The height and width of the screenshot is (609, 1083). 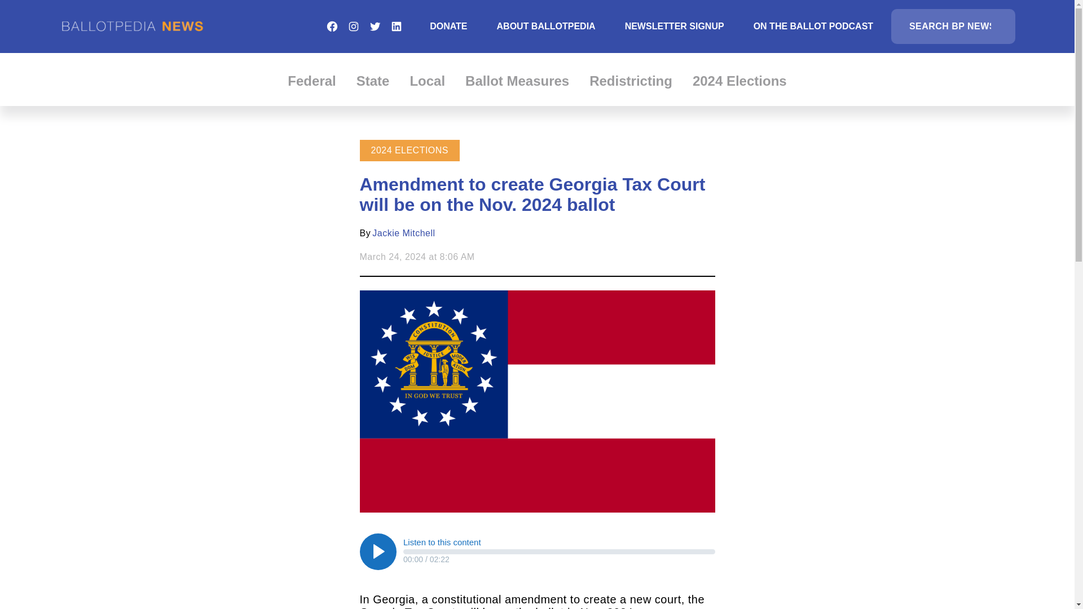 What do you see at coordinates (353, 26) in the screenshot?
I see `Instagram` at bounding box center [353, 26].